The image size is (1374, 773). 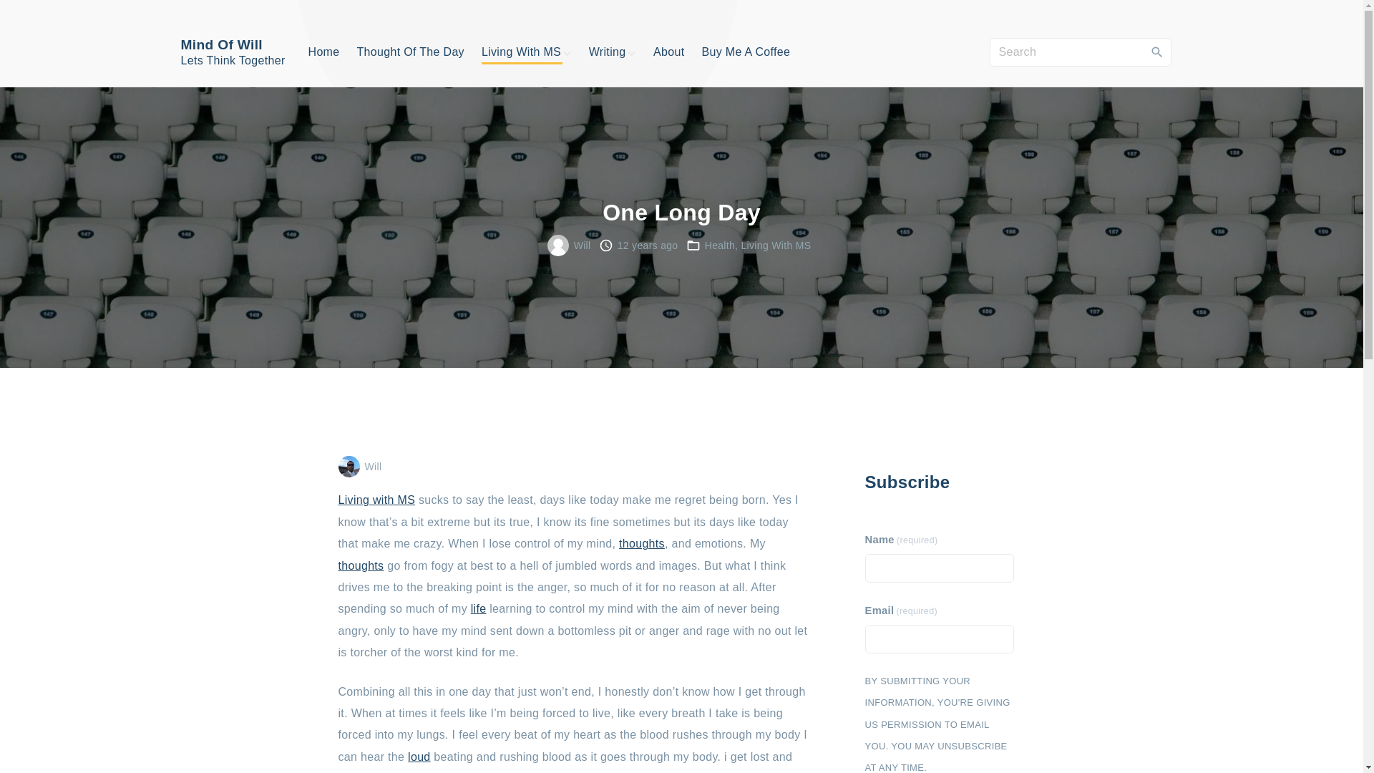 What do you see at coordinates (608, 52) in the screenshot?
I see `Writing` at bounding box center [608, 52].